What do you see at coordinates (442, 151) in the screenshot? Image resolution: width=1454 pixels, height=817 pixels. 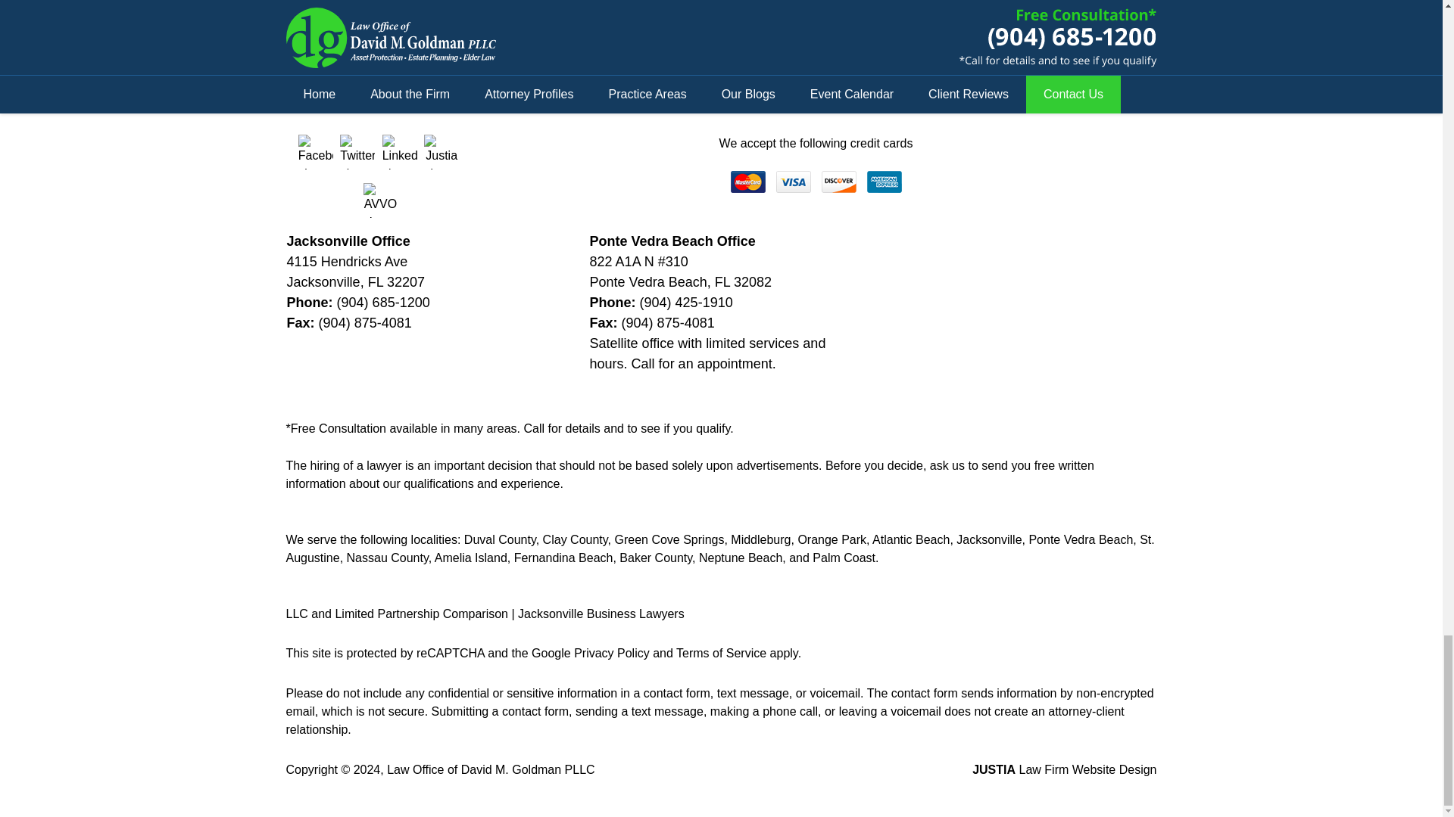 I see `Justia` at bounding box center [442, 151].